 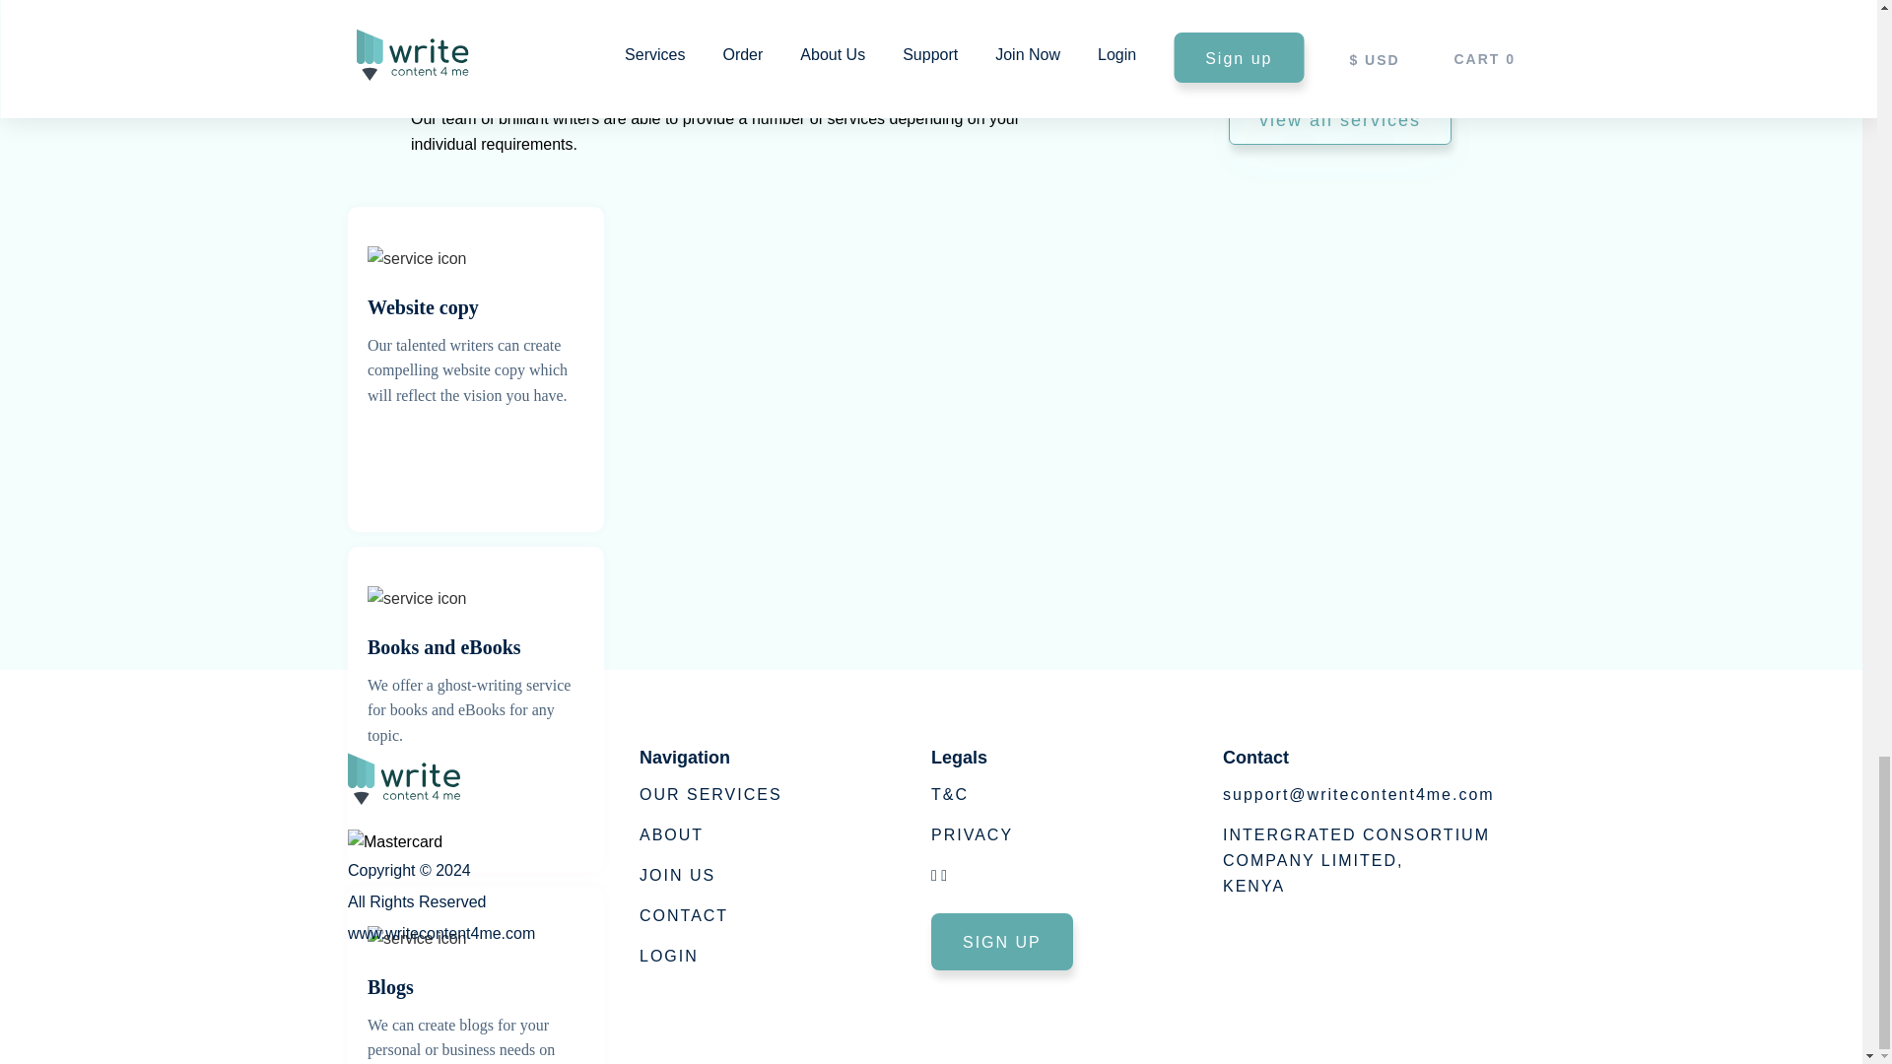 What do you see at coordinates (1356, 861) in the screenshot?
I see `CONTACT` at bounding box center [1356, 861].